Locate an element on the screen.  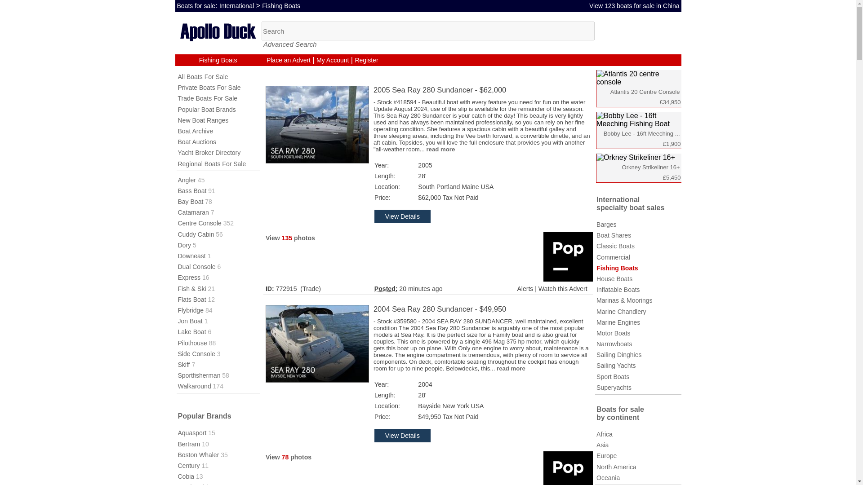
Trade Boats For Sale is located at coordinates (208, 98).